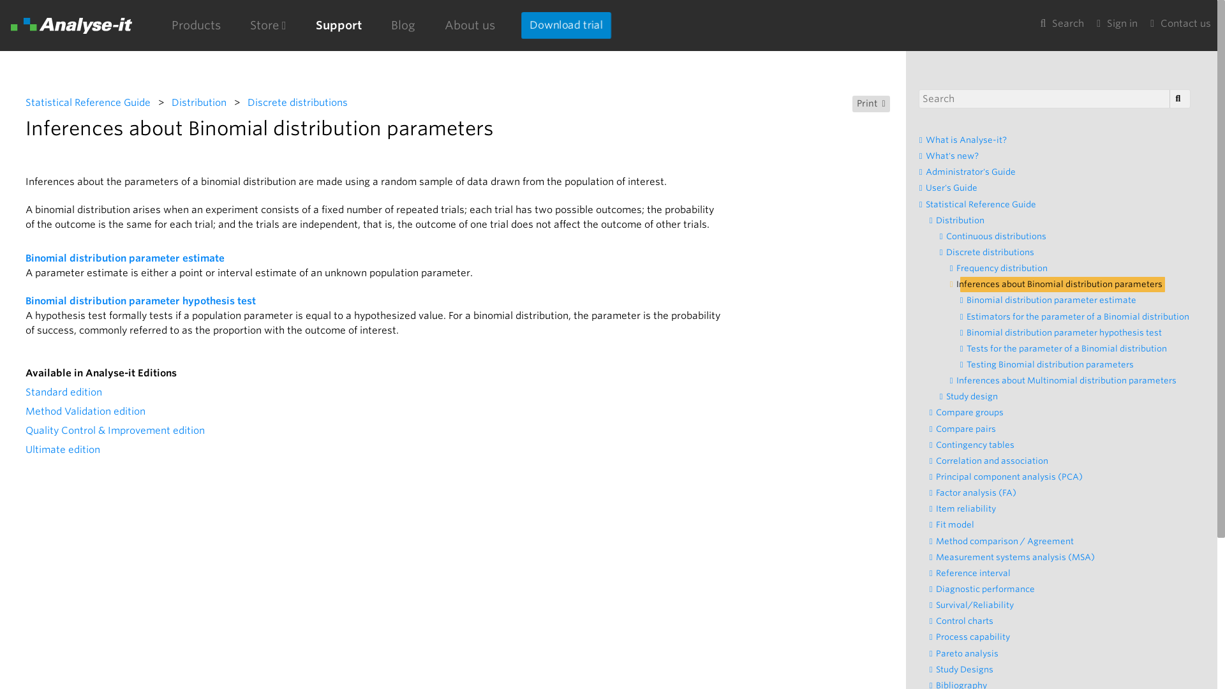  I want to click on  Inferences about Binomial distribution parameters, so click(1063, 285).